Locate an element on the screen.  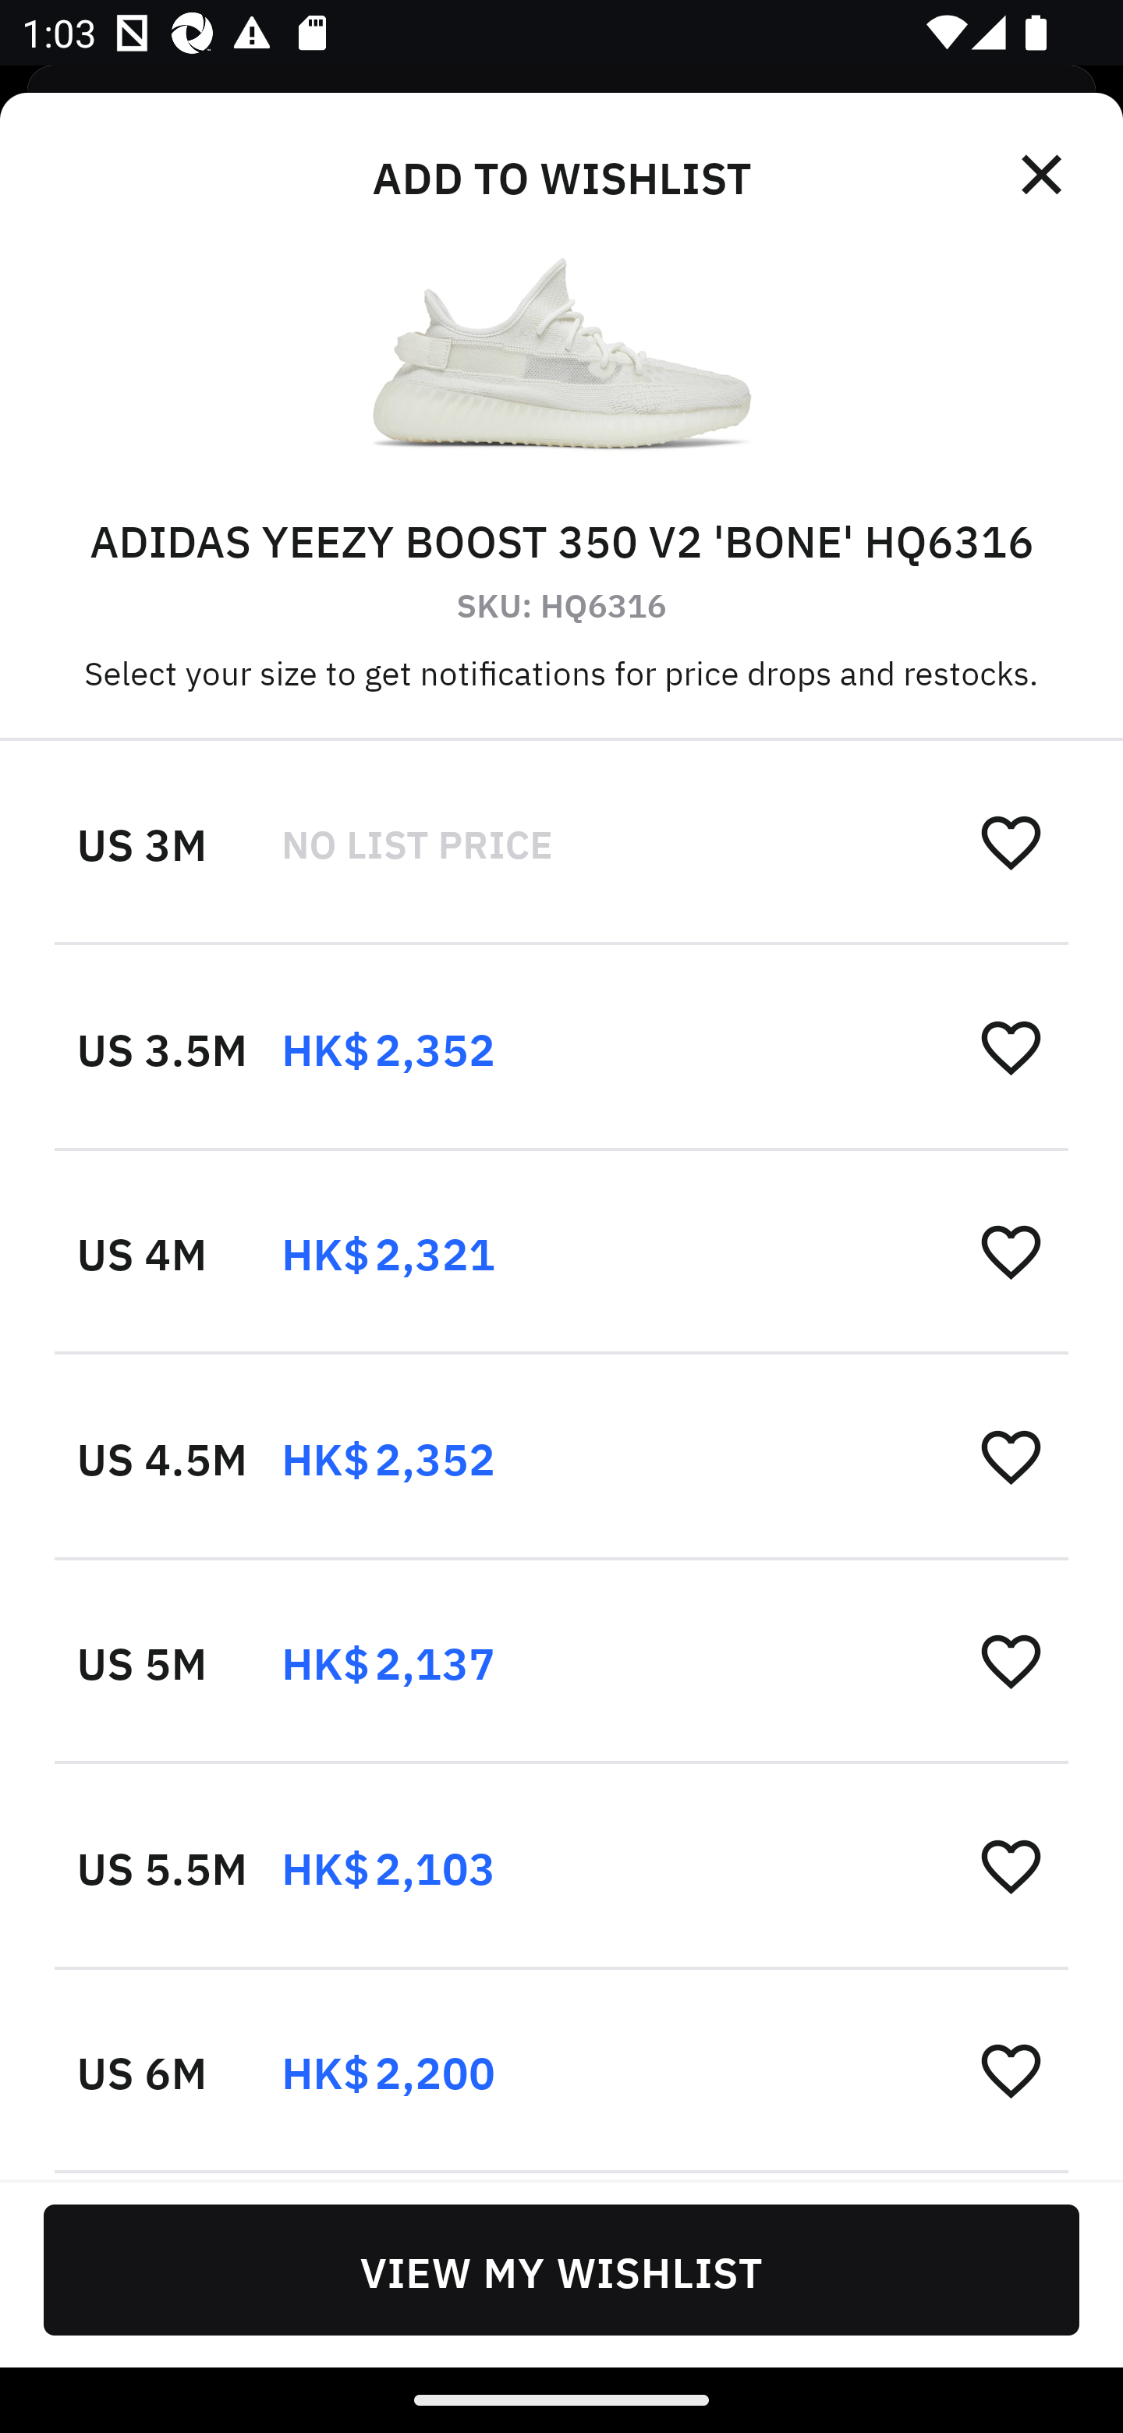
󰋕 is located at coordinates (1011, 1865).